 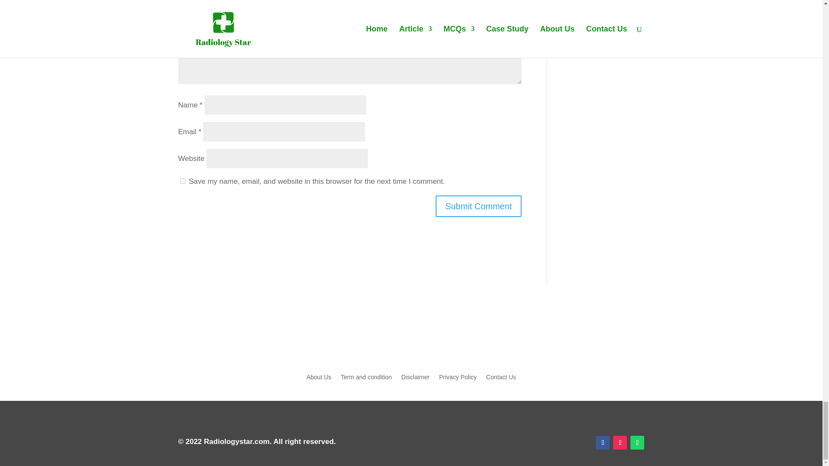 I want to click on Submit Comment, so click(x=478, y=206).